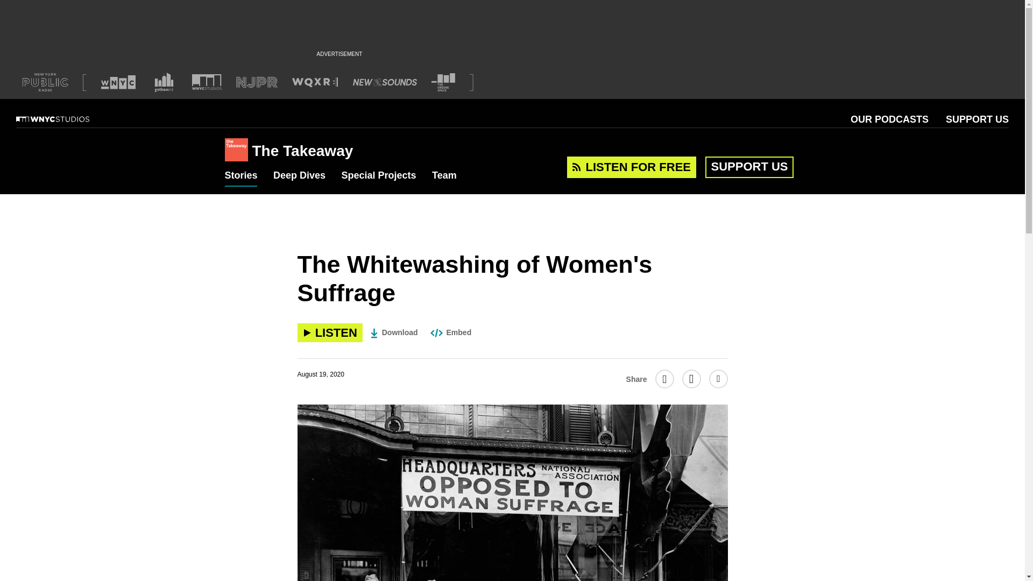 The width and height of the screenshot is (1033, 581). I want to click on SUPPORT US, so click(977, 119).